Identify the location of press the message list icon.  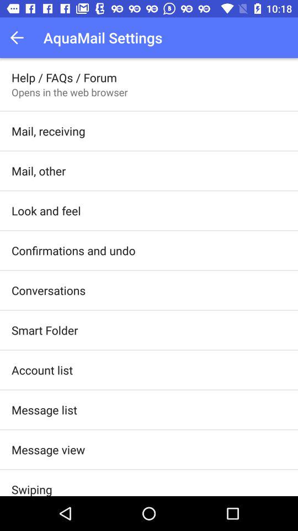
(44, 409).